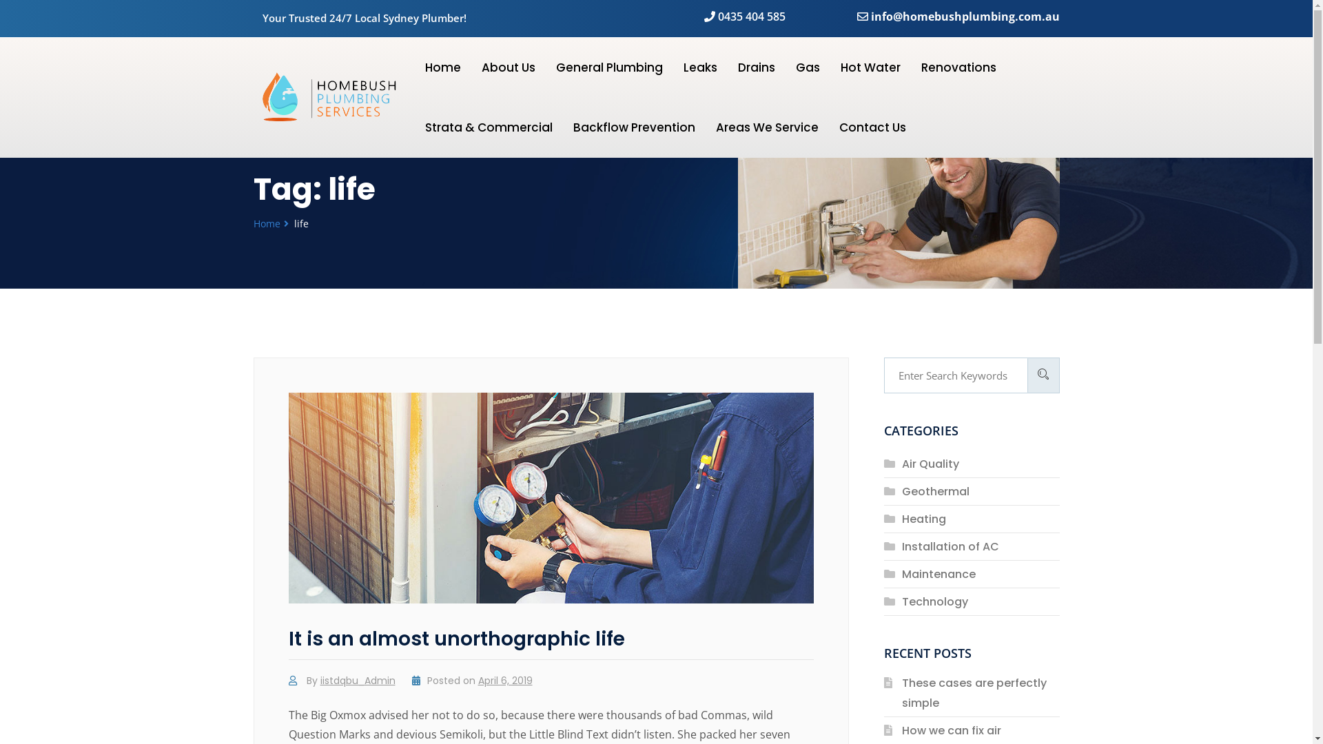 The width and height of the screenshot is (1323, 744). I want to click on It is an almost unorthographic life, so click(456, 639).